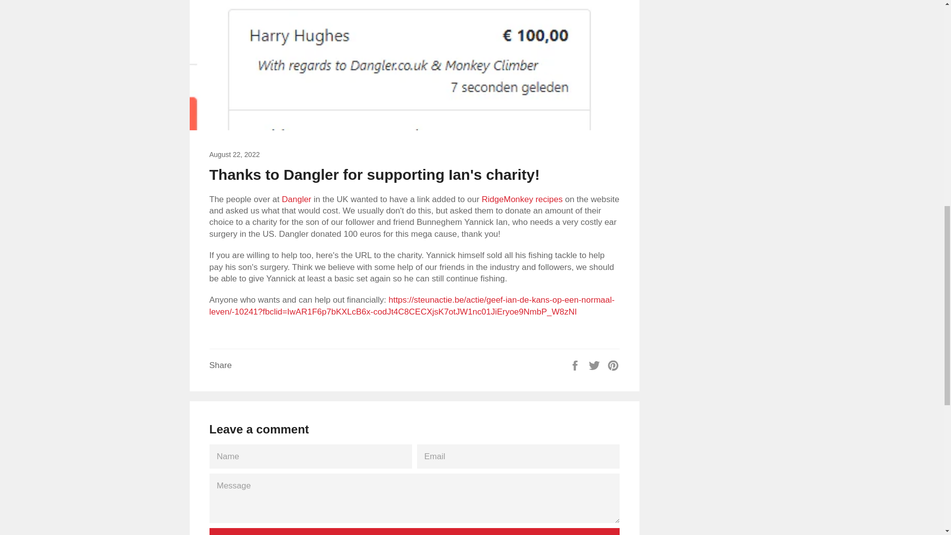 The height and width of the screenshot is (535, 951). I want to click on Dangler, so click(296, 199).